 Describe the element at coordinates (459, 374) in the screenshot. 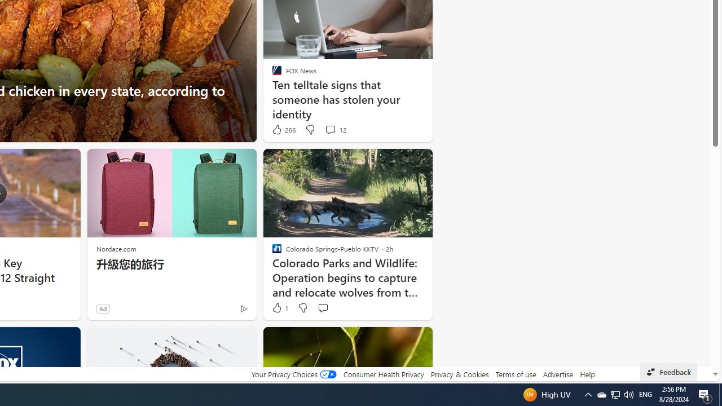

I see `Privacy & Cookies` at that location.